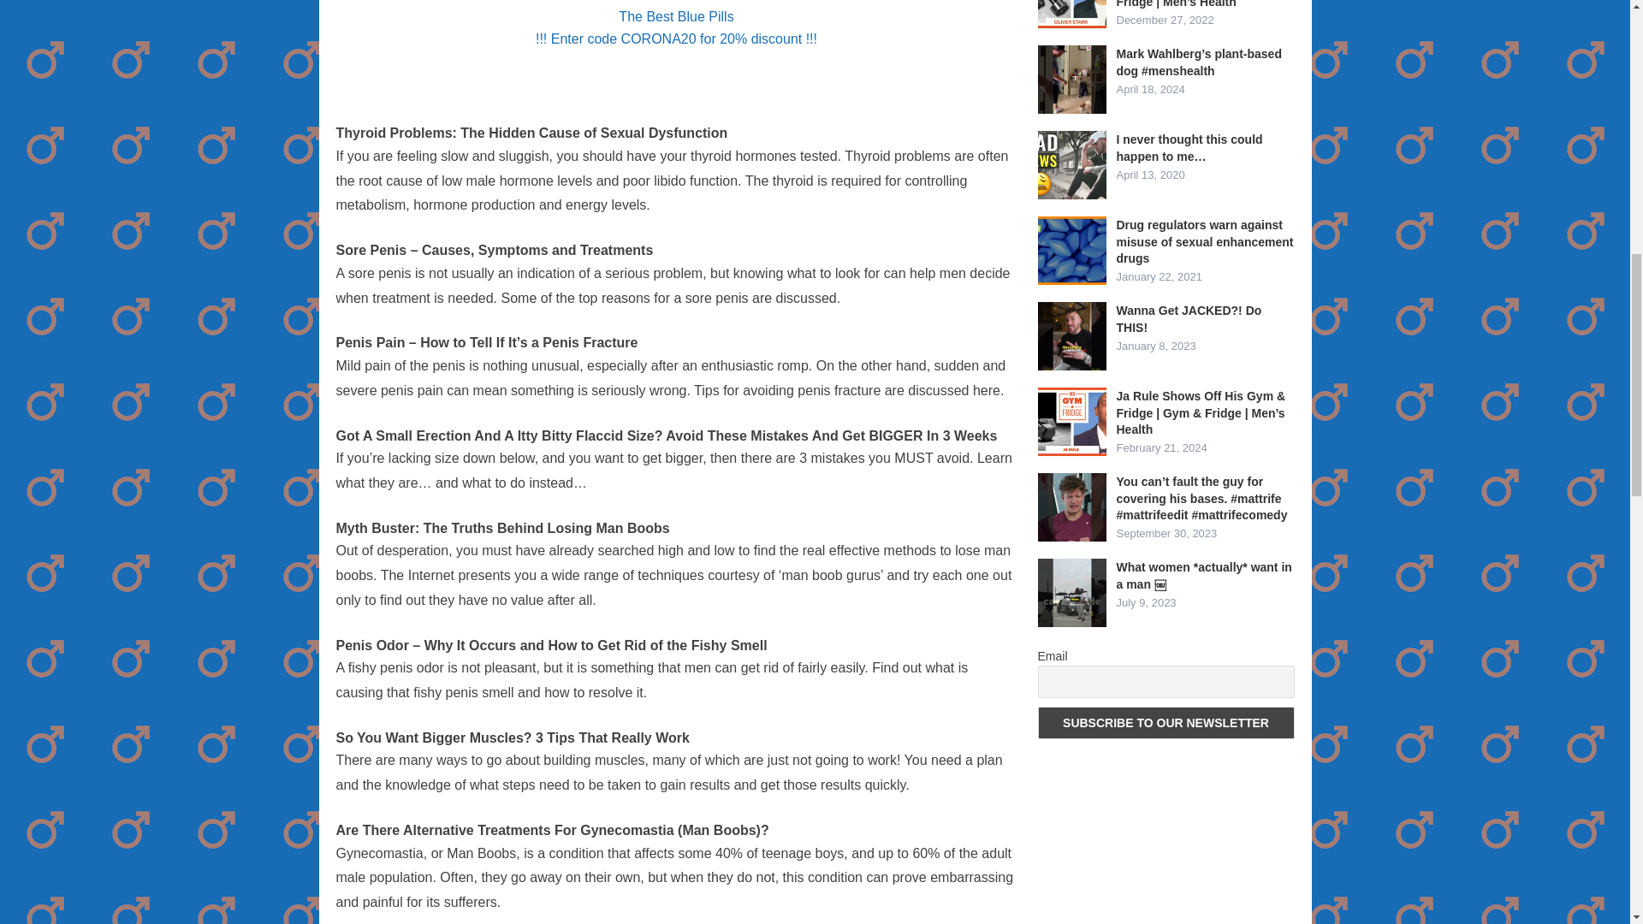 The image size is (1643, 924). I want to click on Subscribe to our newsletter, so click(1166, 723).